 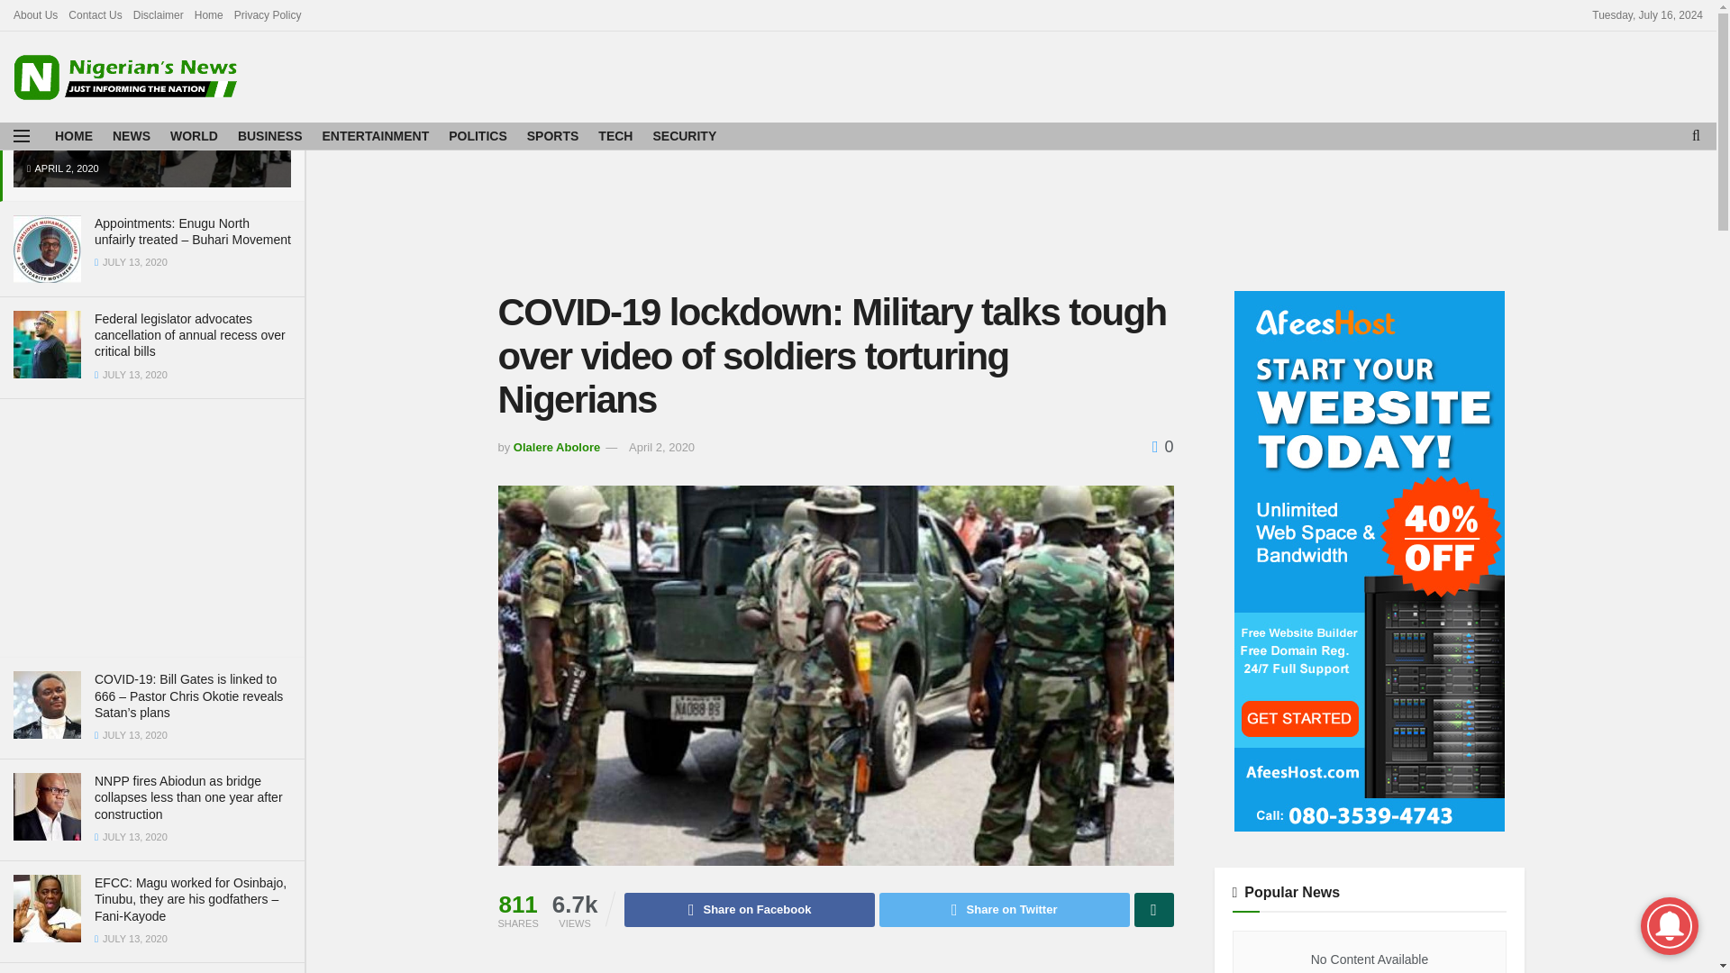 I want to click on Disclaimer, so click(x=158, y=14).